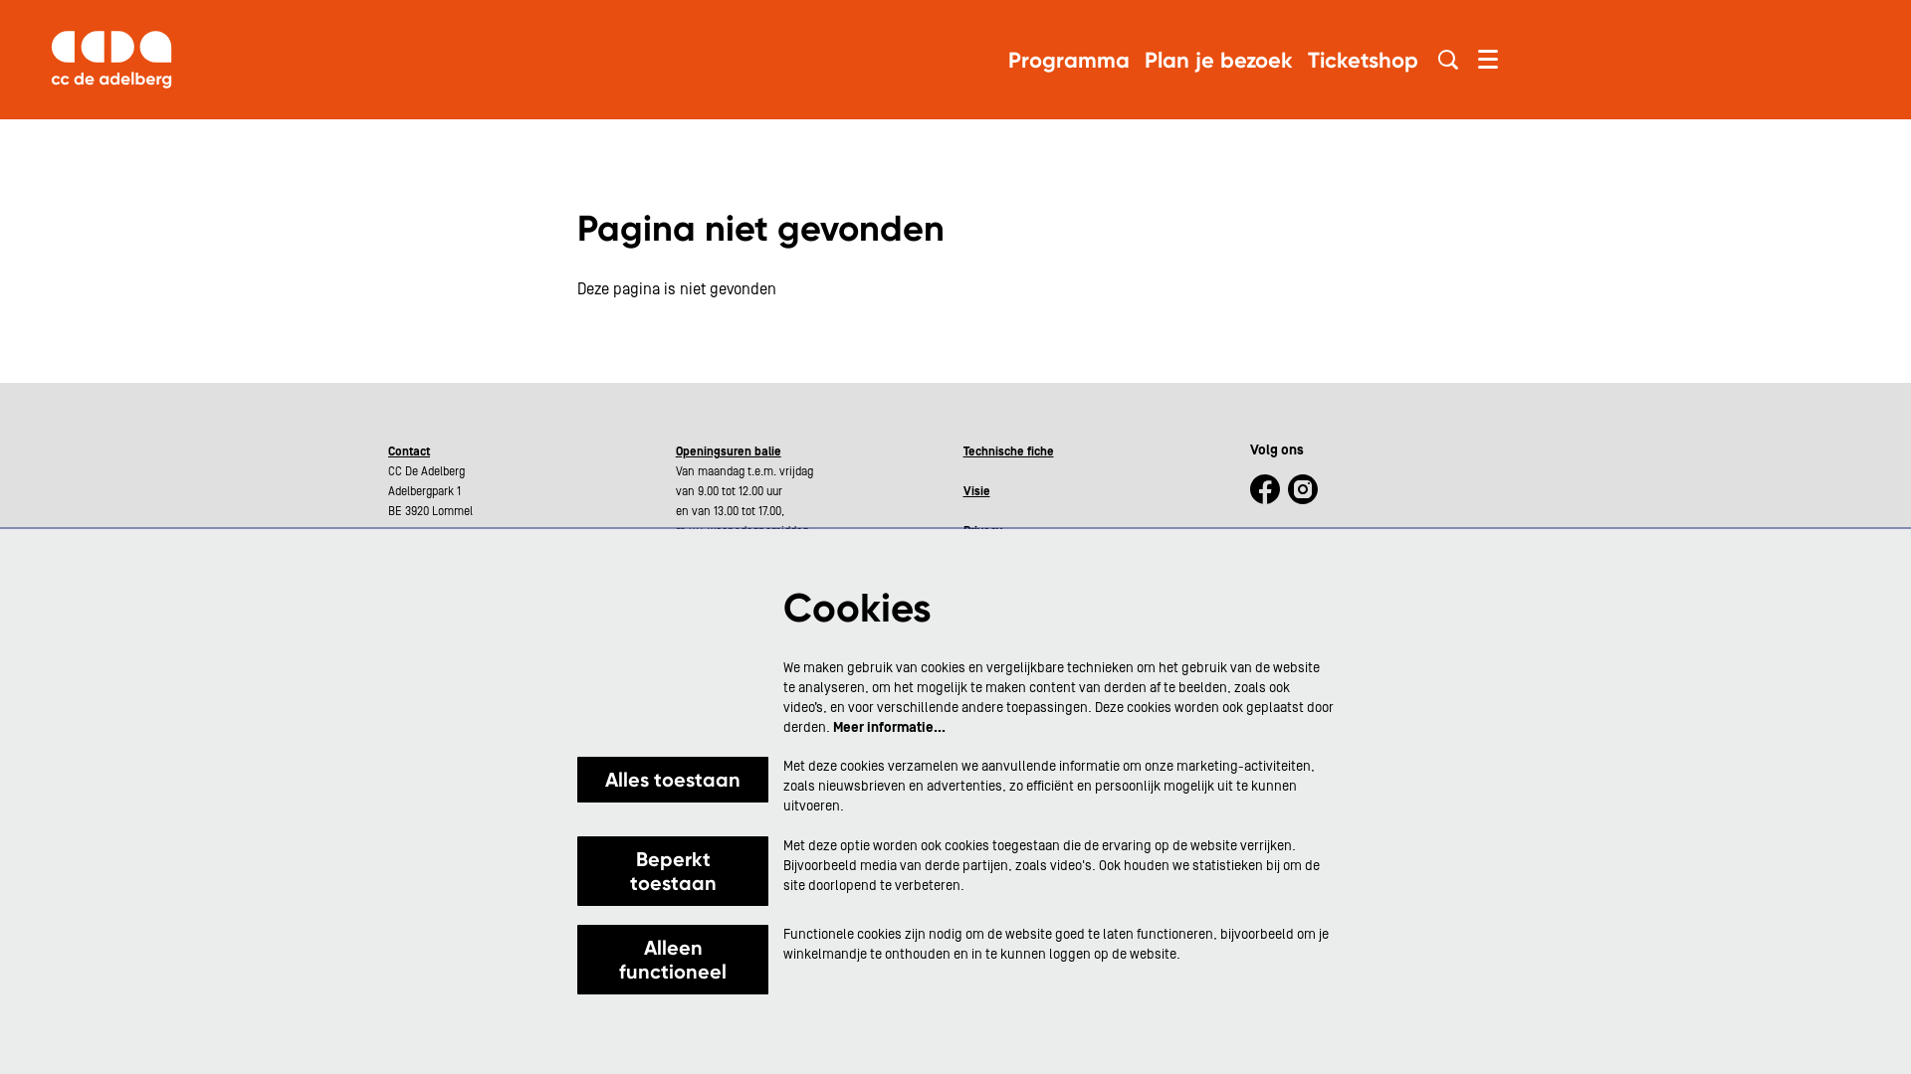 The height and width of the screenshot is (1074, 1911). Describe the element at coordinates (1364, 60) in the screenshot. I see `Ticketshop` at that location.